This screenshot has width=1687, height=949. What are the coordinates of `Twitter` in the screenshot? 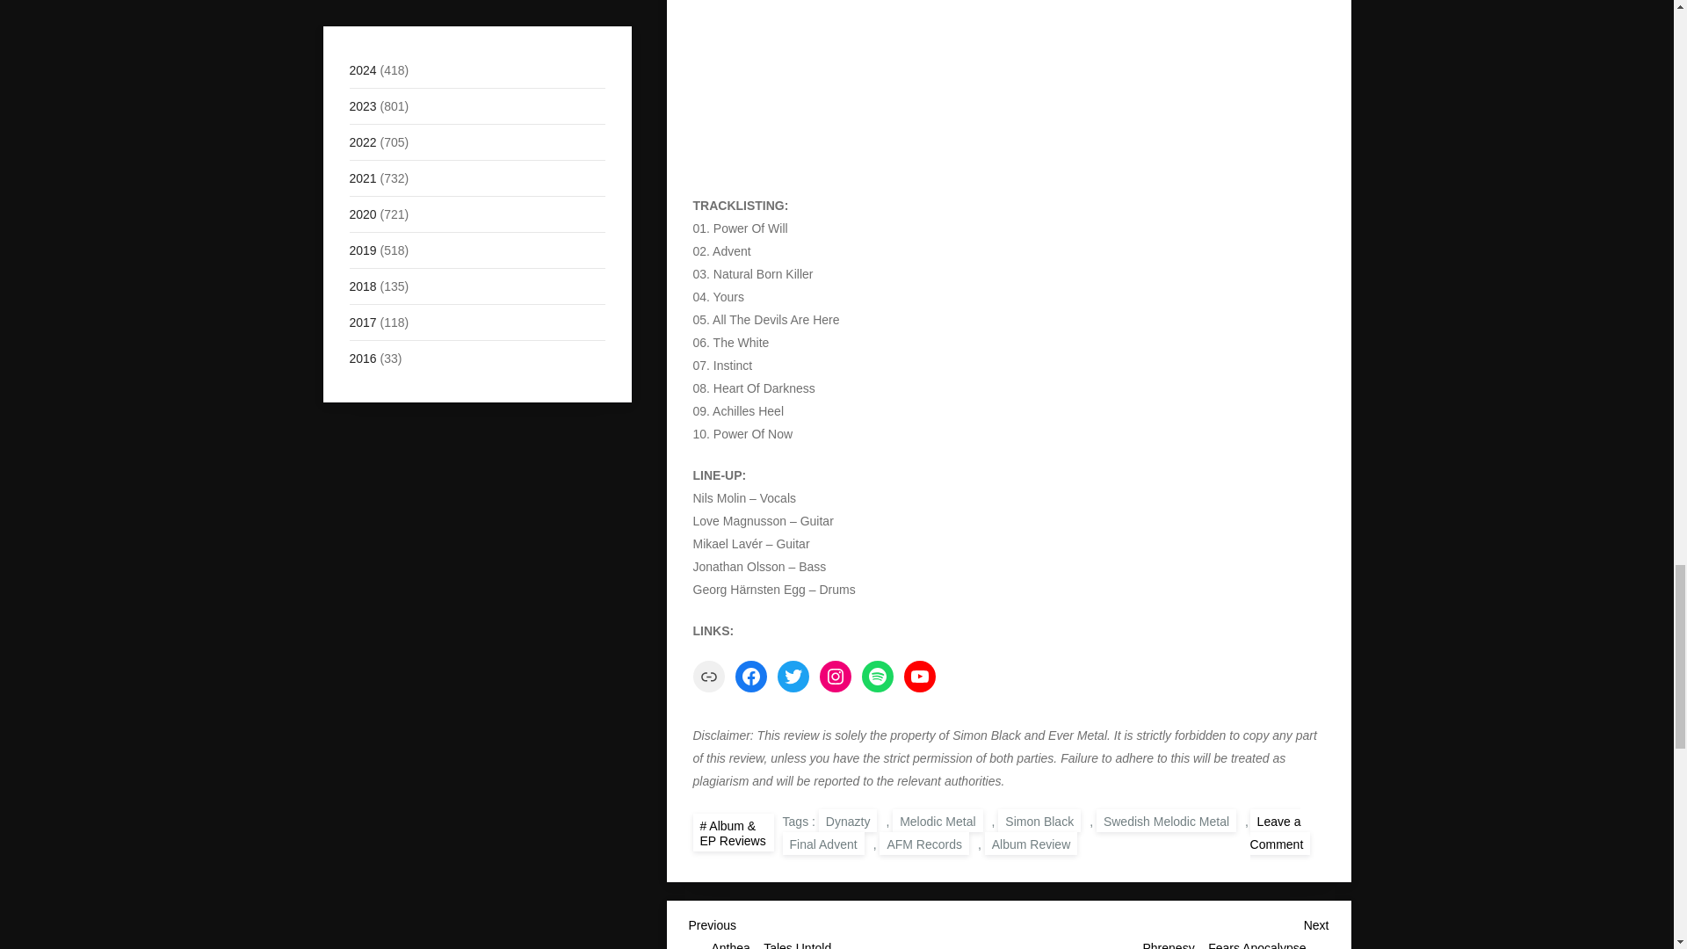 It's located at (792, 677).